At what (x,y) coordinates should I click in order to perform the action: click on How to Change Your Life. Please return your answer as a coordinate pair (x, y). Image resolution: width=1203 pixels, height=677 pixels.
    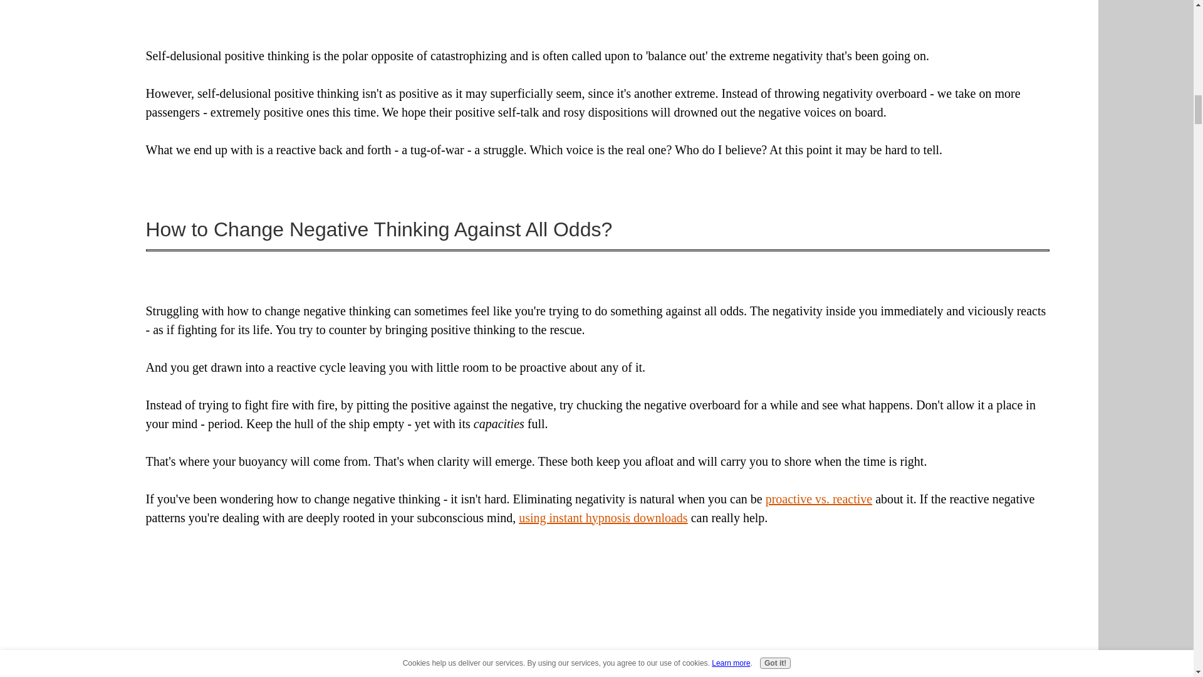
    Looking at the image, I should click on (254, 663).